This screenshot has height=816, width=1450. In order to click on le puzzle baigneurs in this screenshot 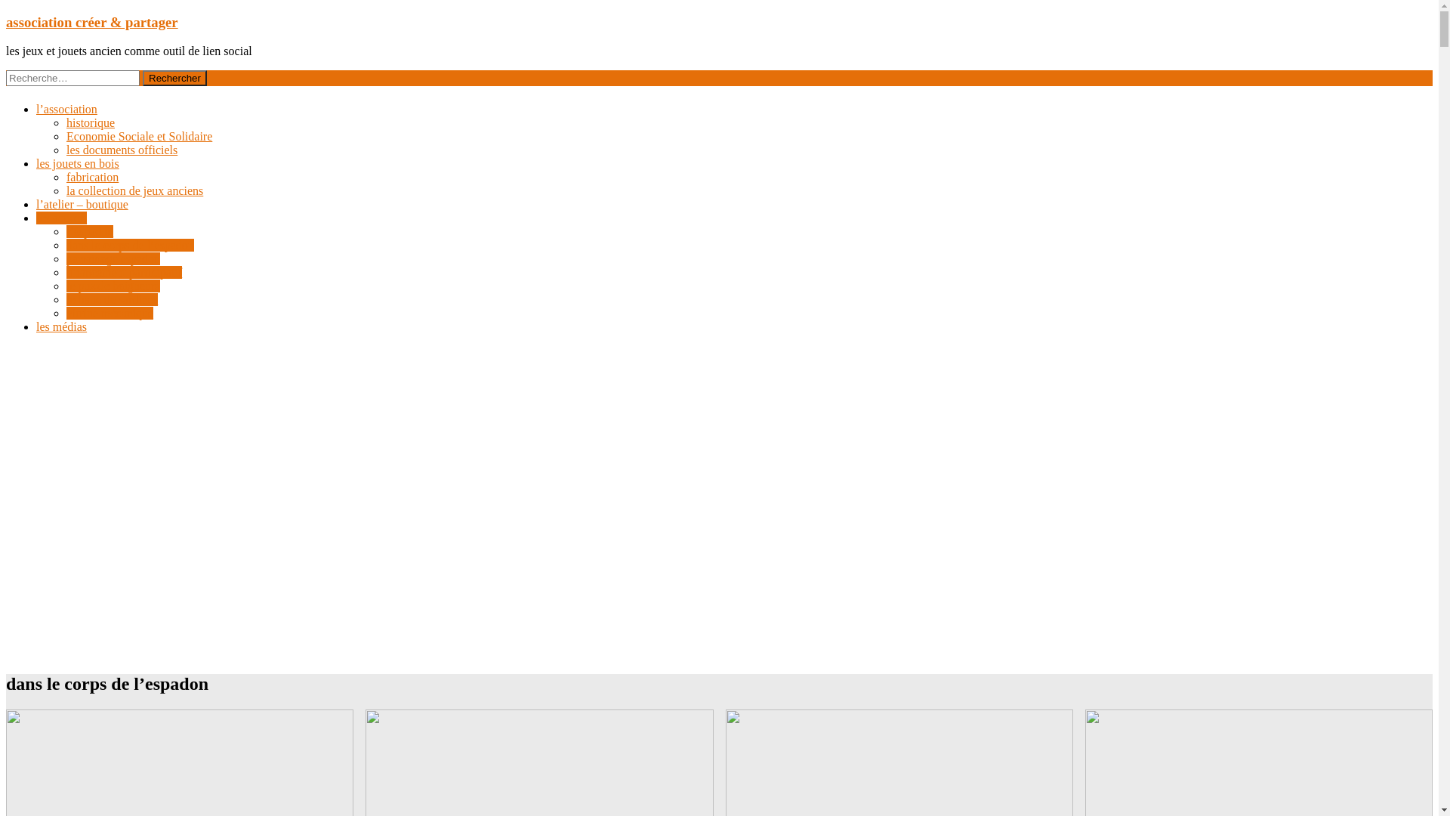, I will do `click(113, 286)`.